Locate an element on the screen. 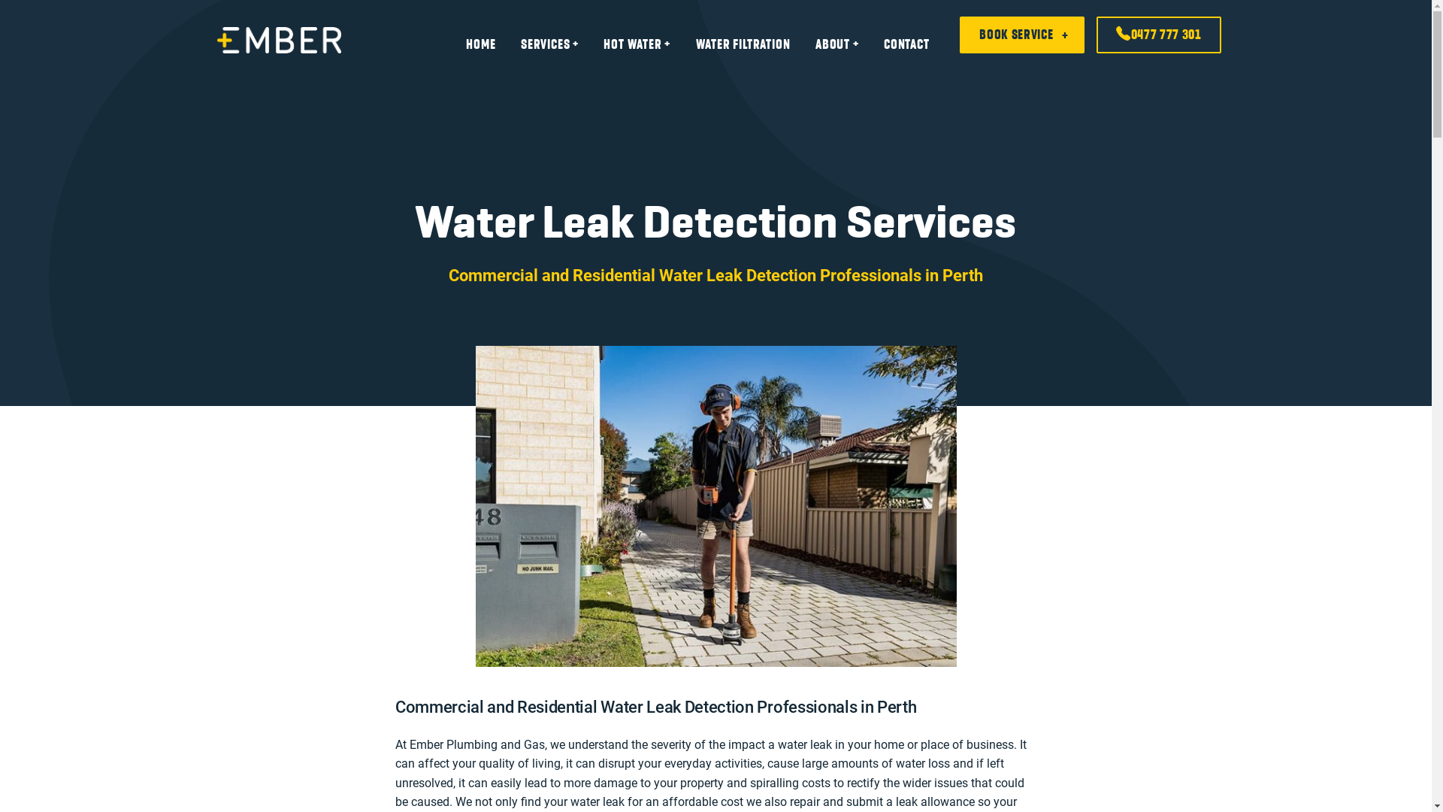  HOT WATER + is located at coordinates (637, 44).